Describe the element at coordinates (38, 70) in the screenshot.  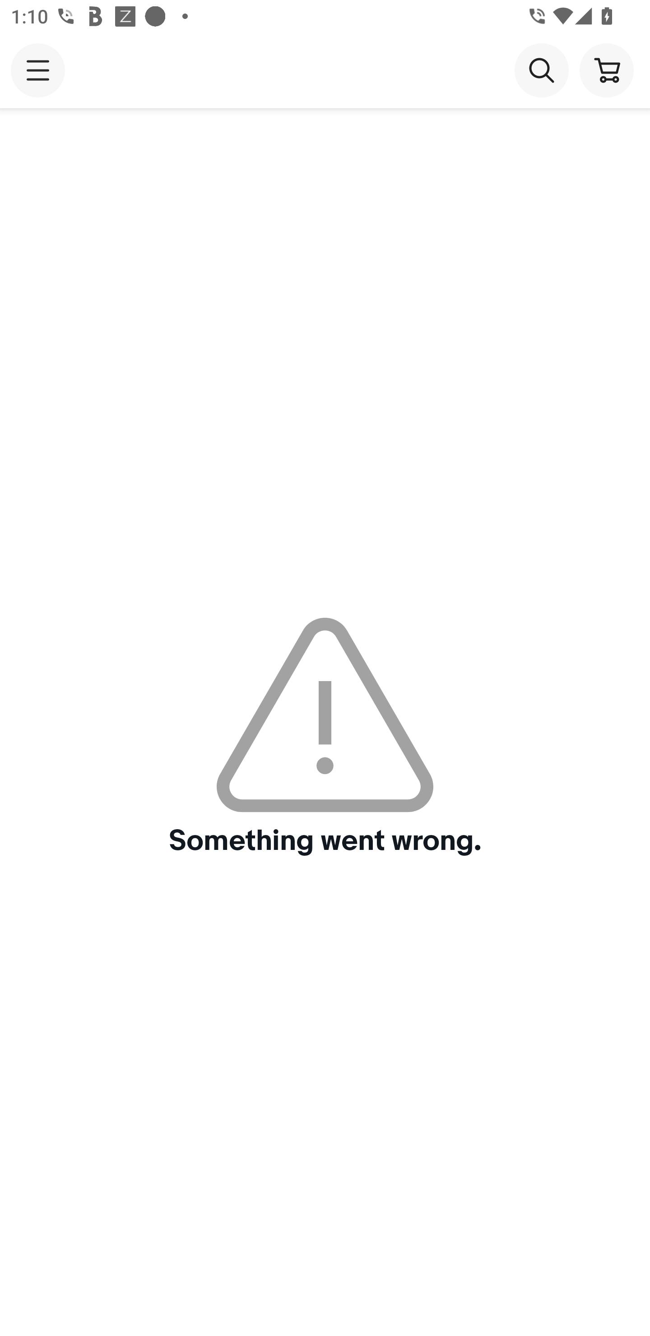
I see `Main navigation, open` at that location.